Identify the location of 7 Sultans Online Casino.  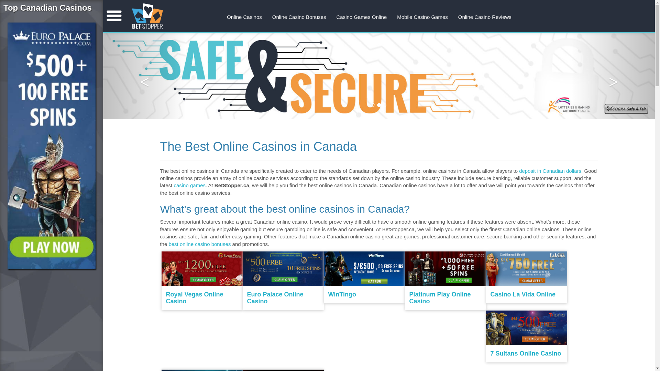
(526, 353).